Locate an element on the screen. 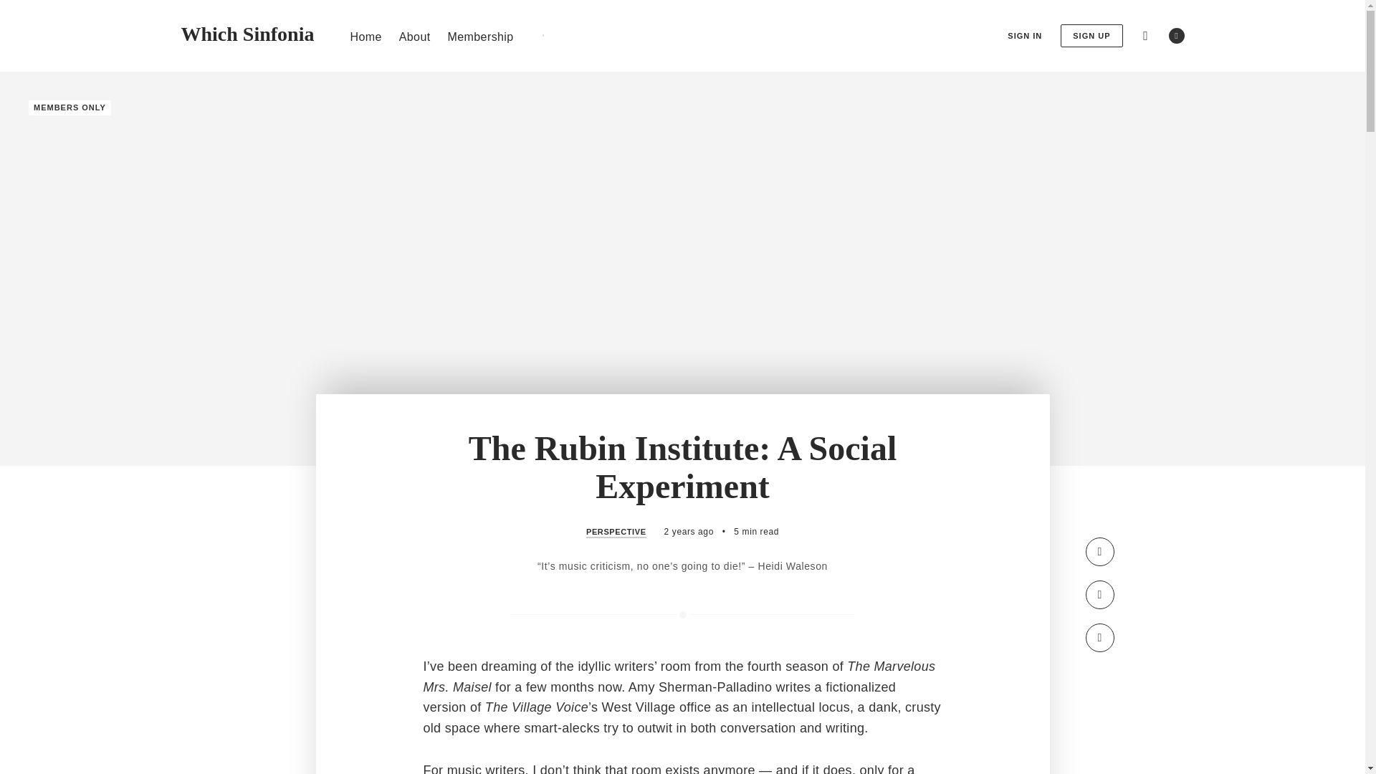 Image resolution: width=1376 pixels, height=774 pixels. PERSPECTIVE is located at coordinates (616, 532).